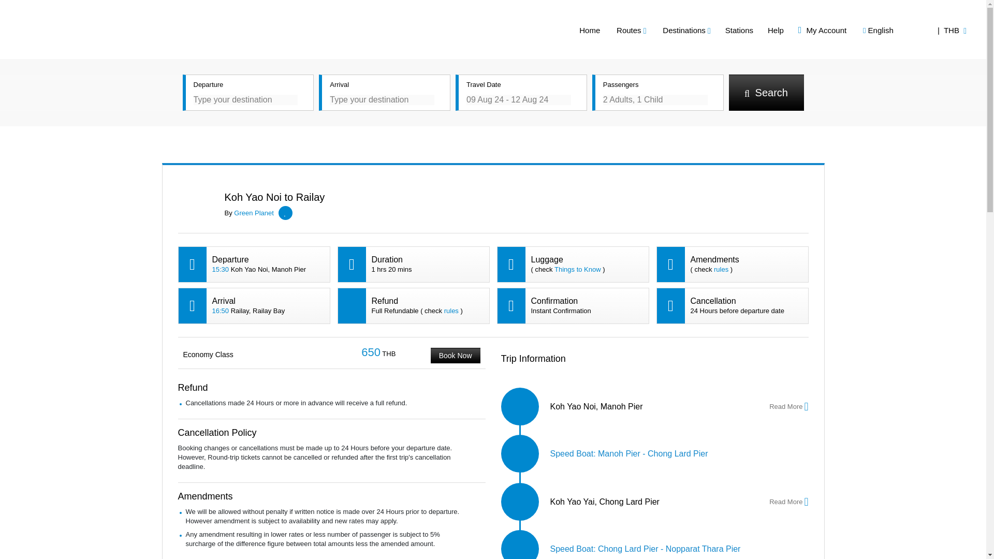  What do you see at coordinates (615, 30) in the screenshot?
I see `Home` at bounding box center [615, 30].